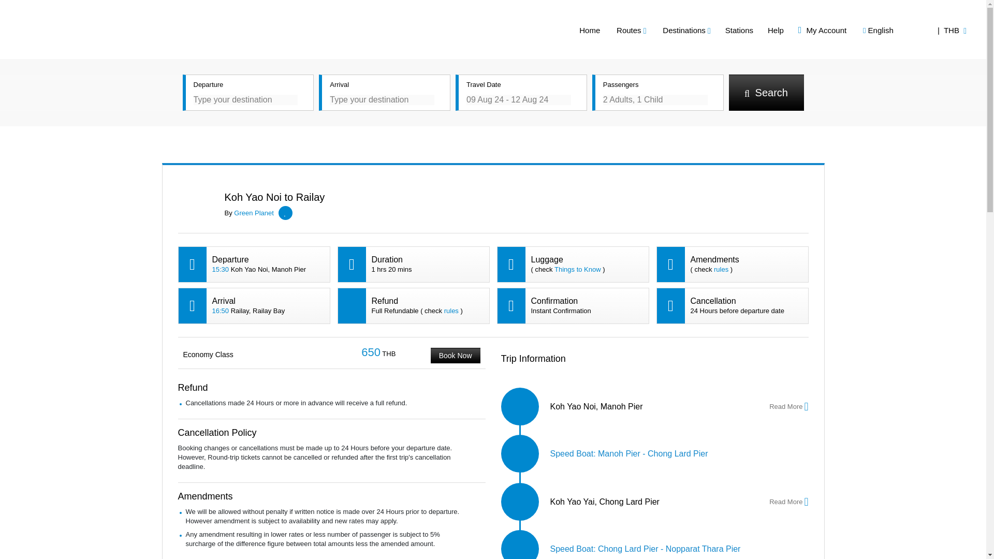  What do you see at coordinates (615, 30) in the screenshot?
I see `Home` at bounding box center [615, 30].